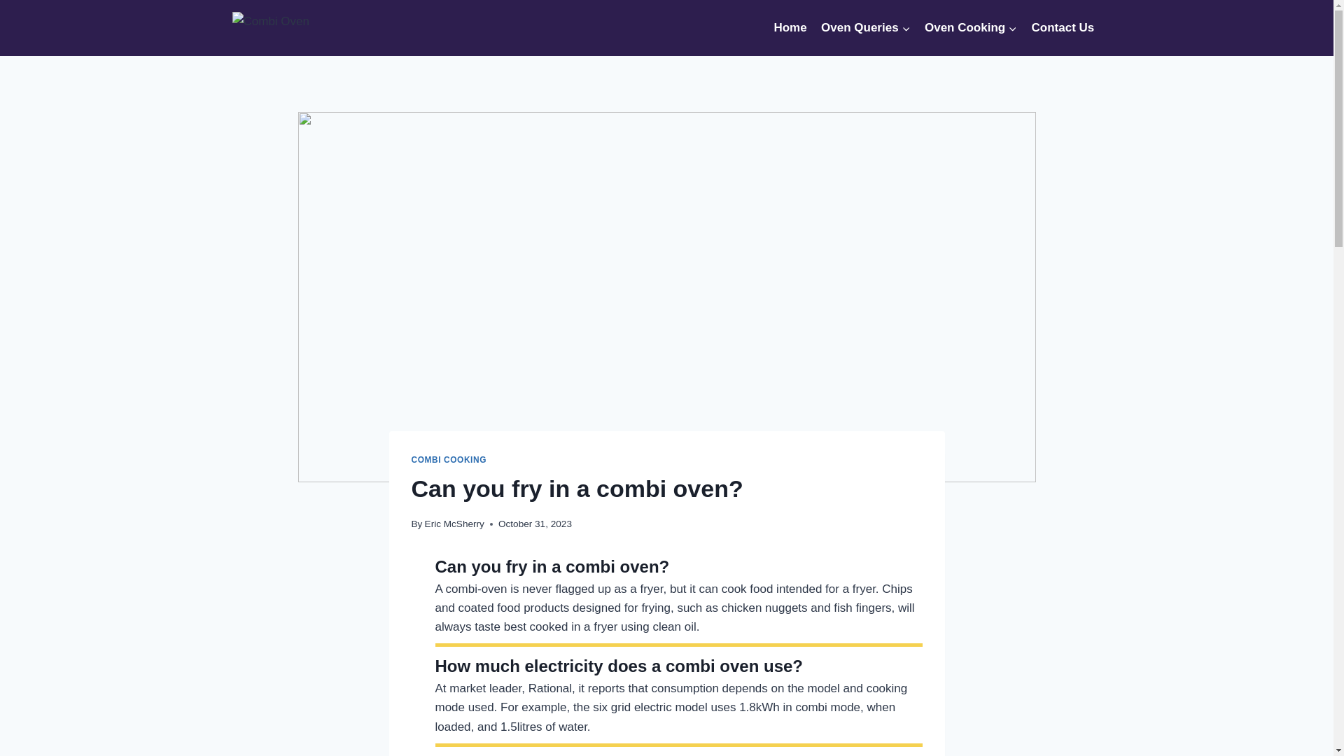 The width and height of the screenshot is (1344, 756). What do you see at coordinates (1063, 28) in the screenshot?
I see `Contact Us` at bounding box center [1063, 28].